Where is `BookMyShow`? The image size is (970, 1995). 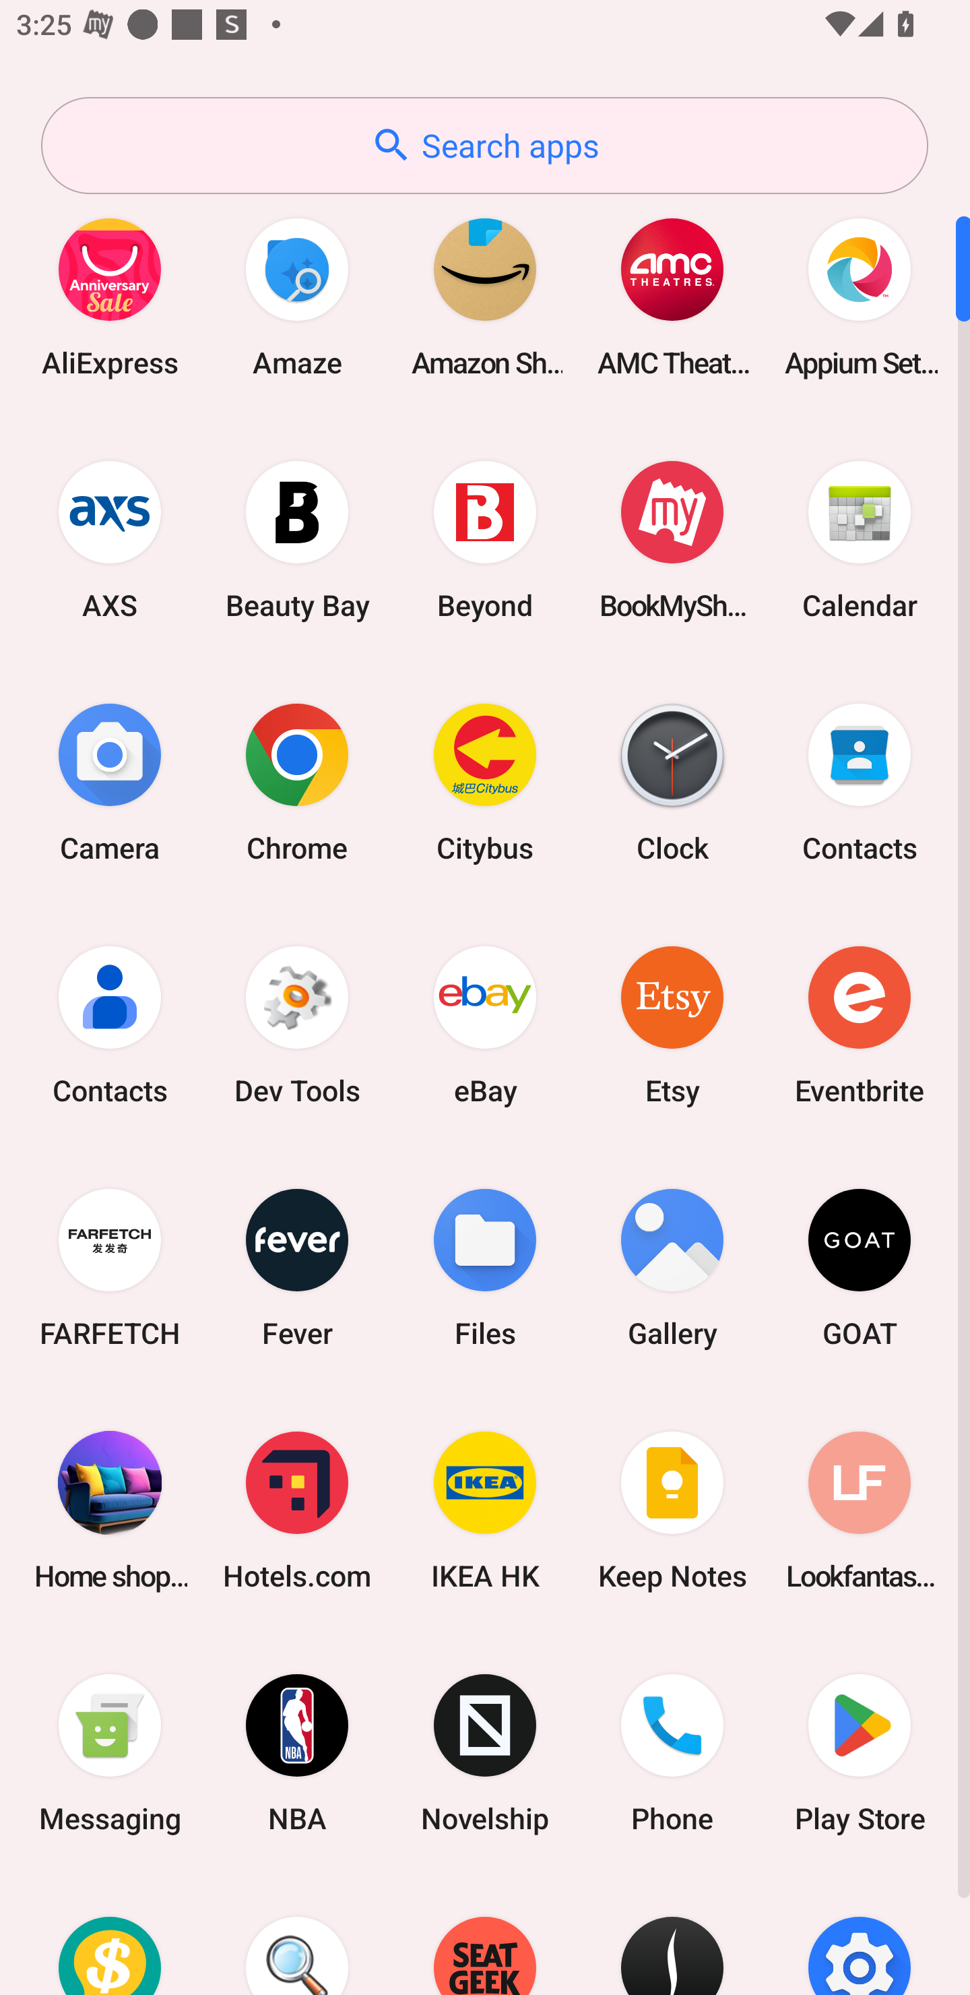
BookMyShow is located at coordinates (672, 539).